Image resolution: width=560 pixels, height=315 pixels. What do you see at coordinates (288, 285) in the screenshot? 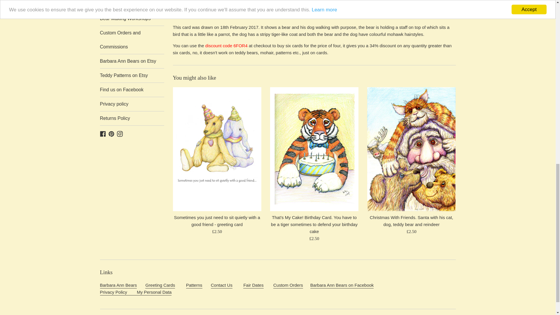
I see `Custom Orders and Commissions` at bounding box center [288, 285].